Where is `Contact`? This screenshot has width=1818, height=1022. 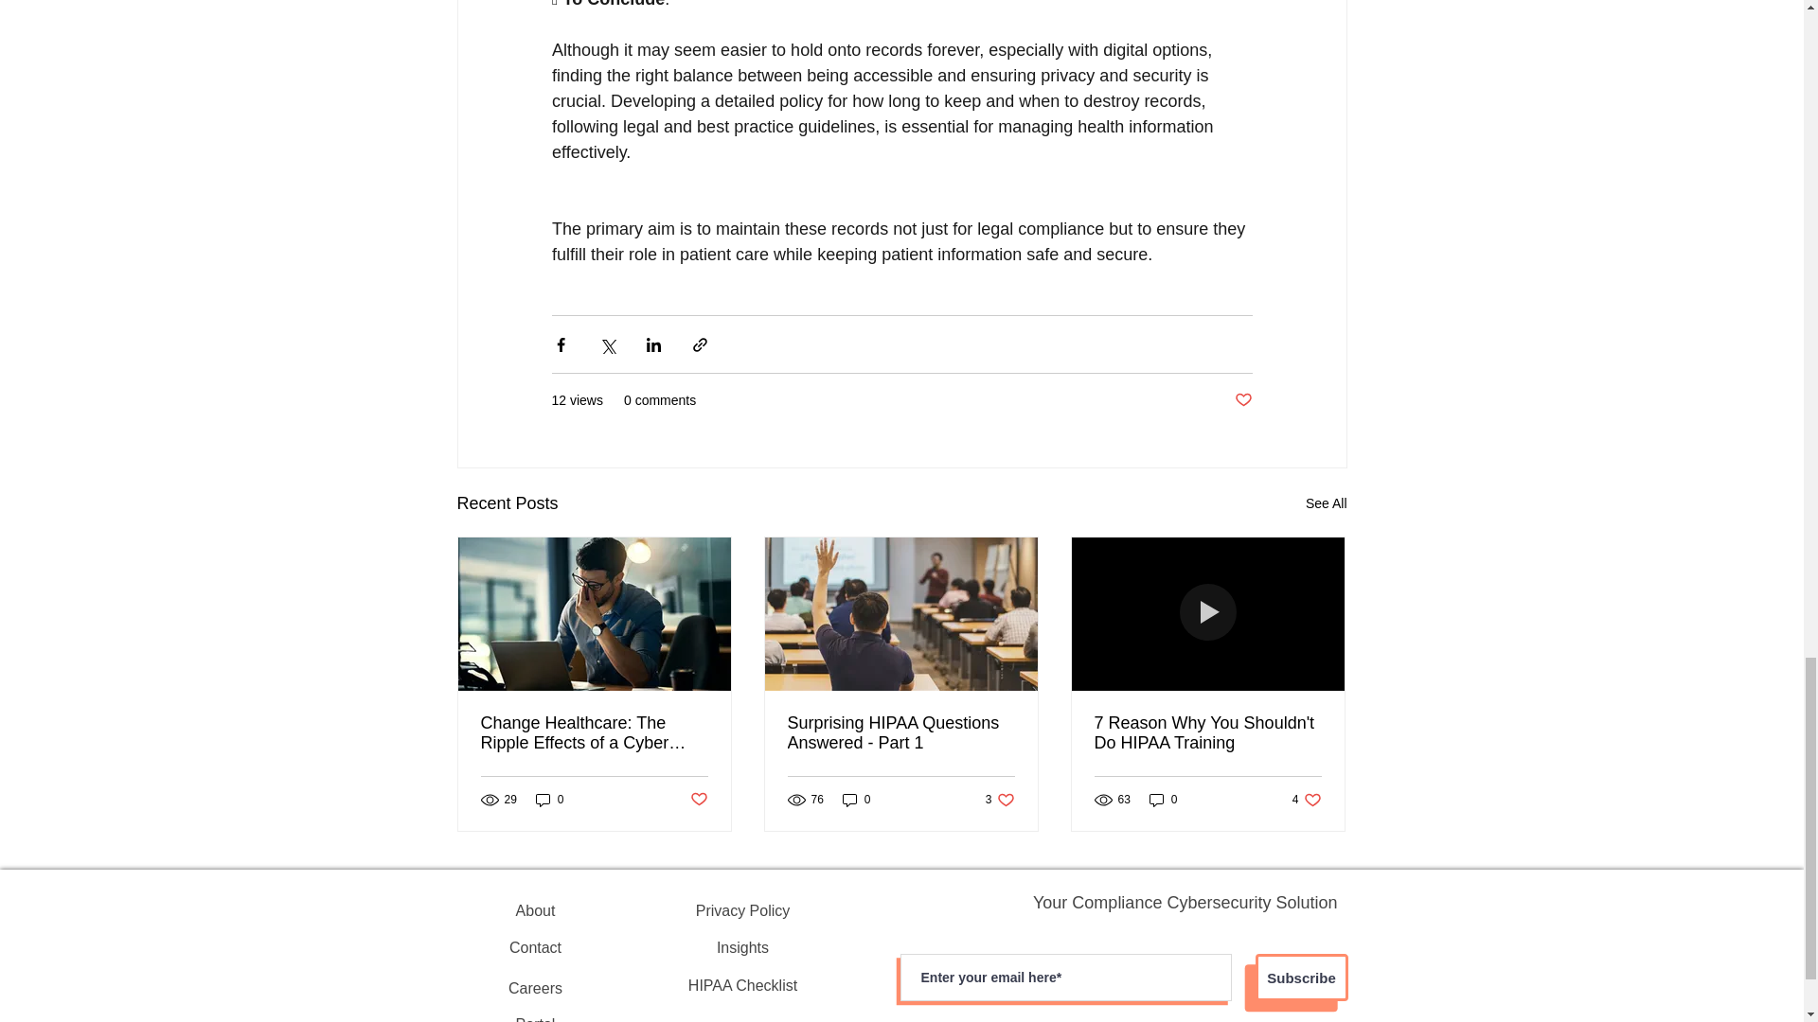 Contact is located at coordinates (900, 732).